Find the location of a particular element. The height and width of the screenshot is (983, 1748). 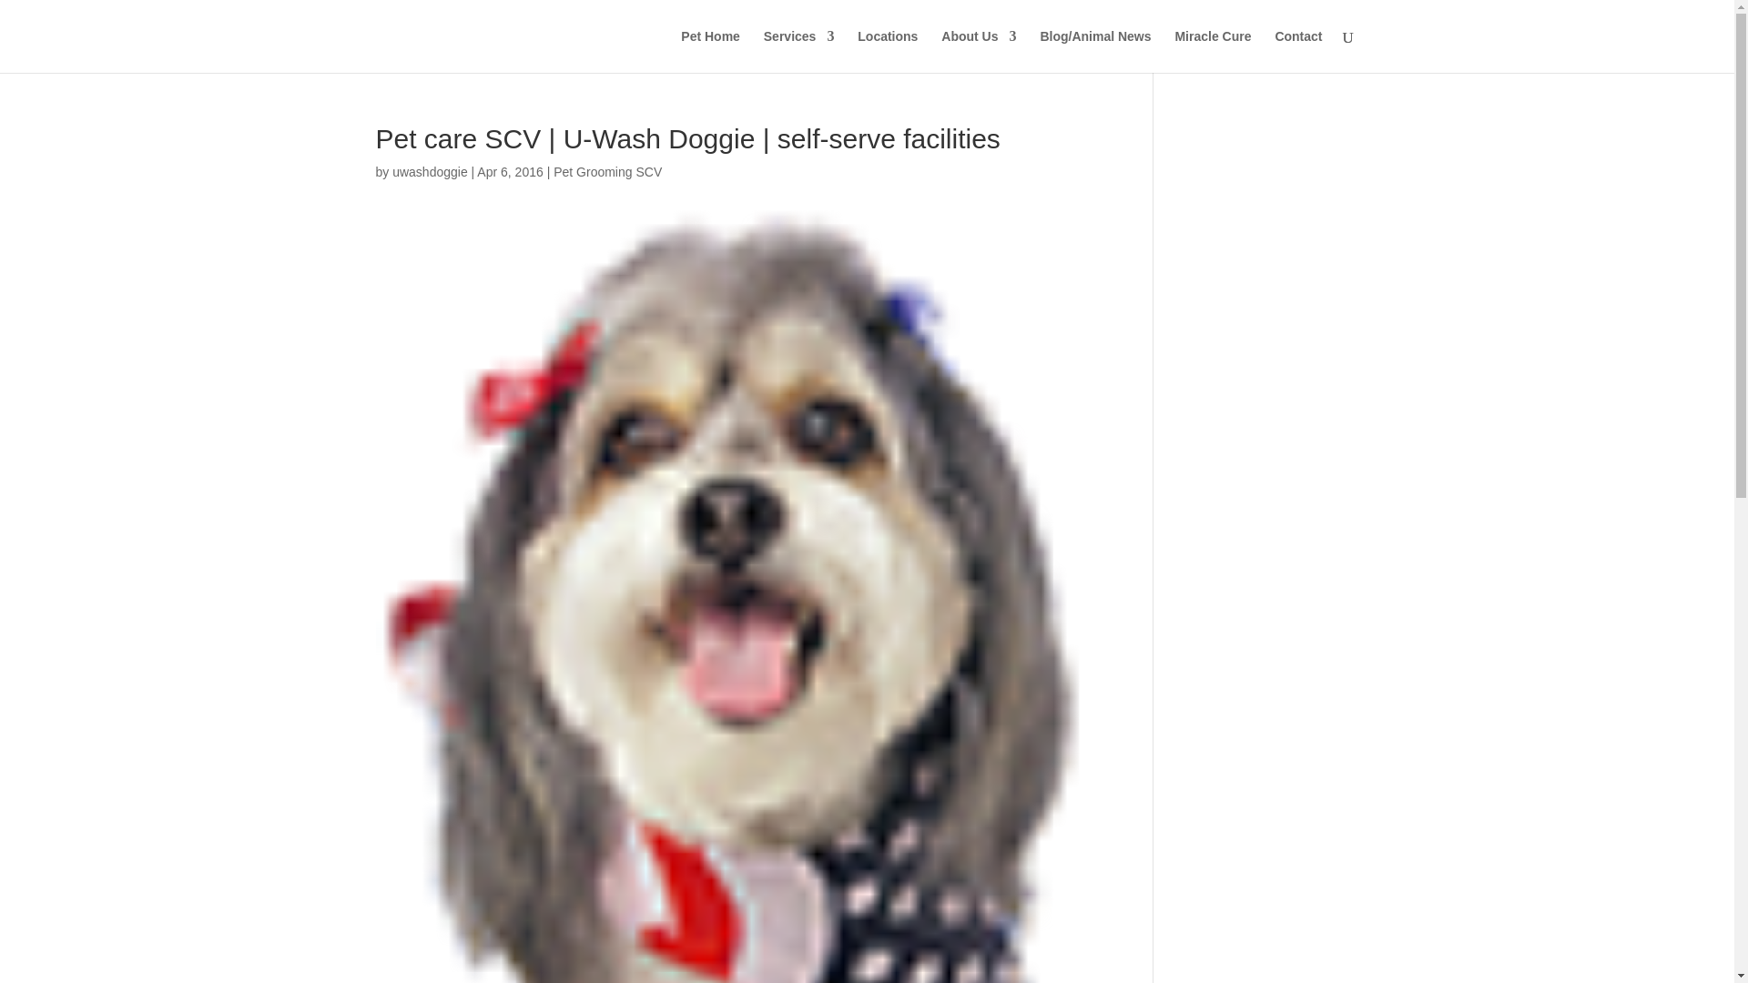

Pet Home is located at coordinates (710, 51).